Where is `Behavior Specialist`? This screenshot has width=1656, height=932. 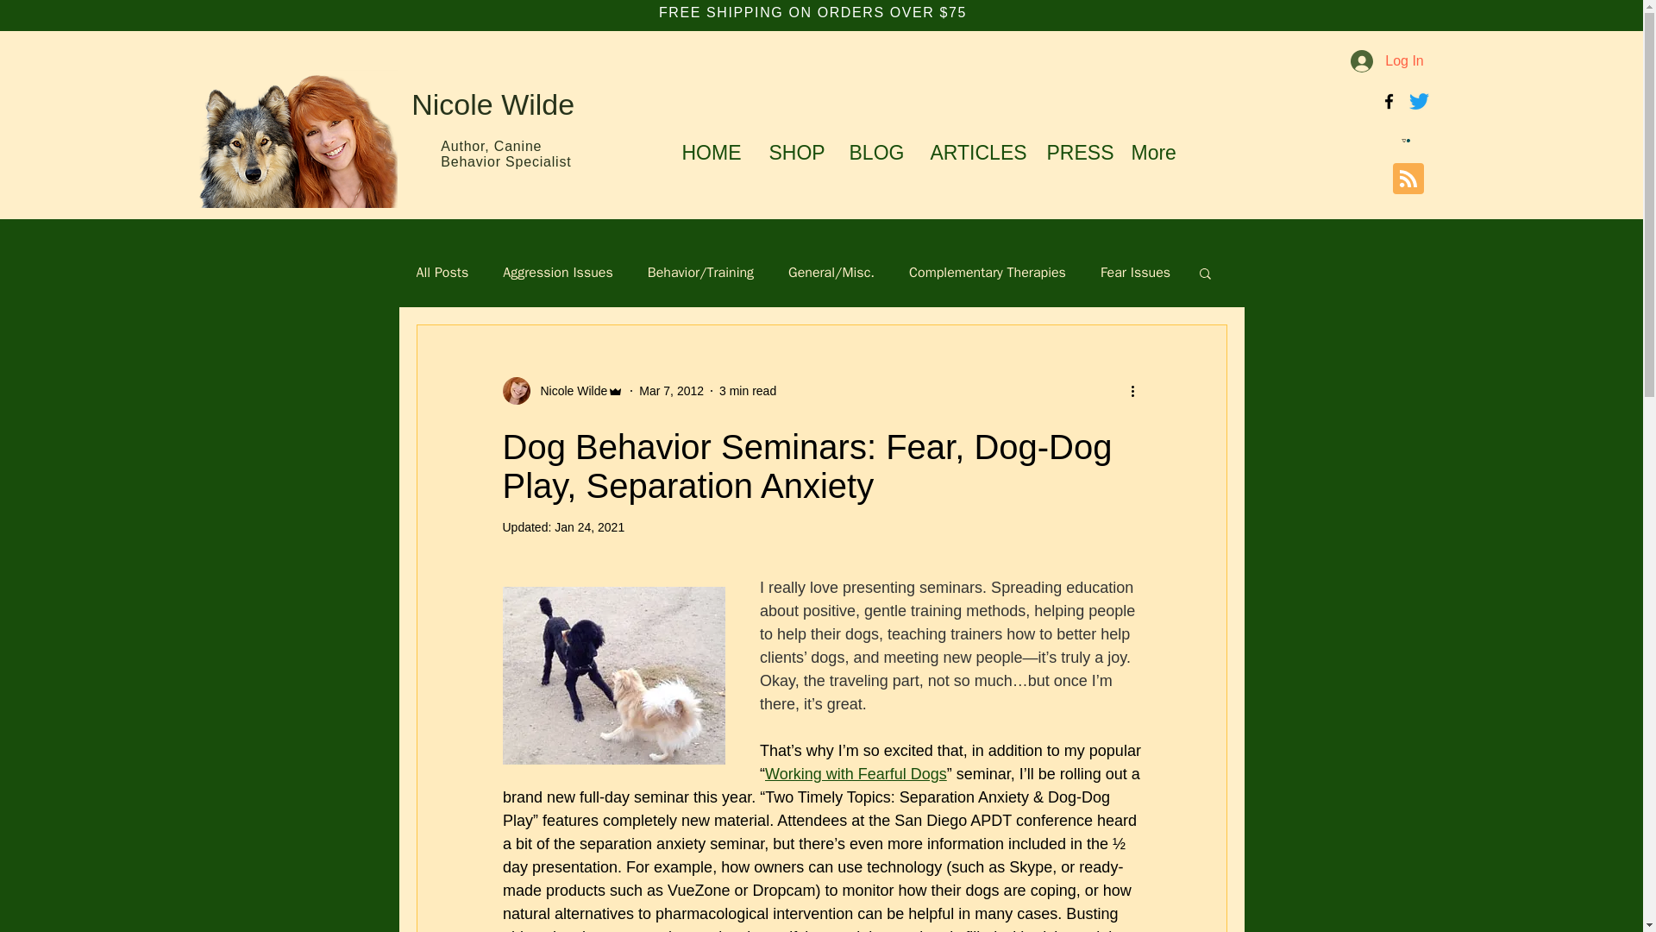
Behavior Specialist is located at coordinates (505, 161).